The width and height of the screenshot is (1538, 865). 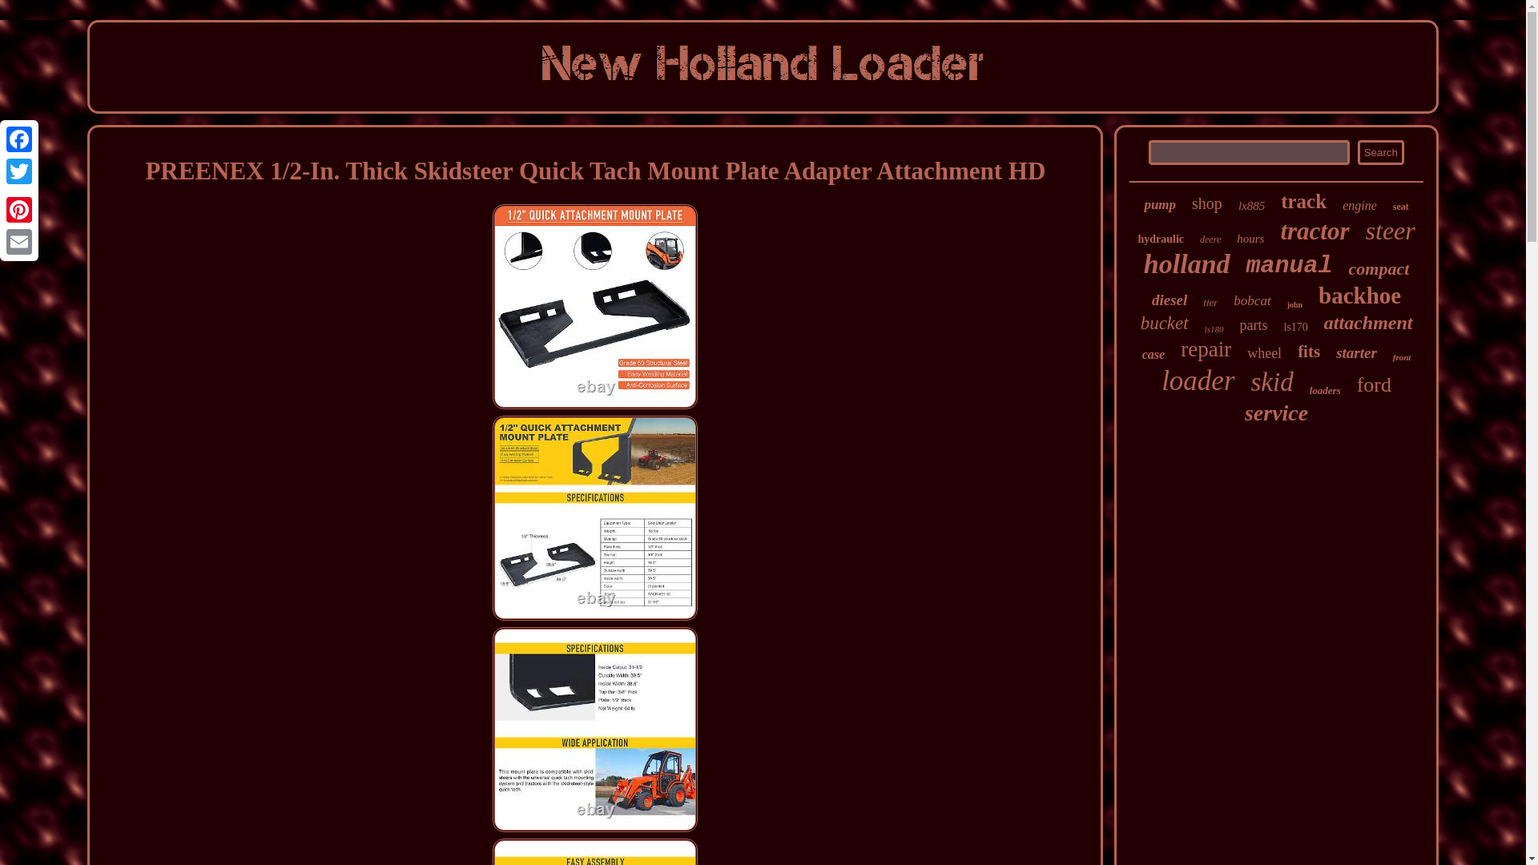 I want to click on engine, so click(x=1359, y=205).